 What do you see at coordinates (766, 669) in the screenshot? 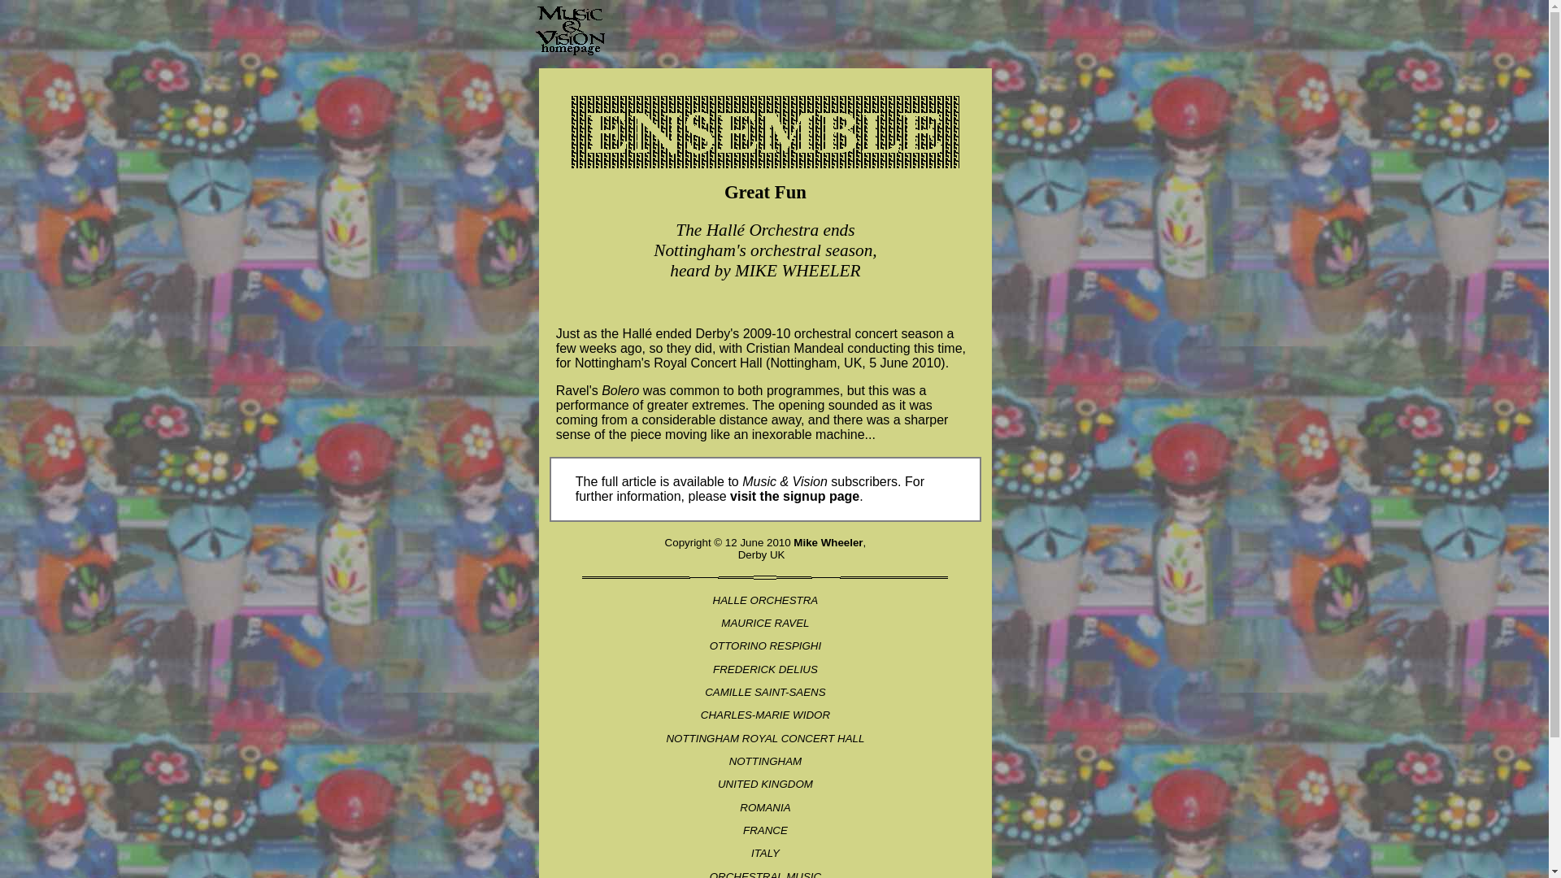
I see `FREDERICK DELIUS` at bounding box center [766, 669].